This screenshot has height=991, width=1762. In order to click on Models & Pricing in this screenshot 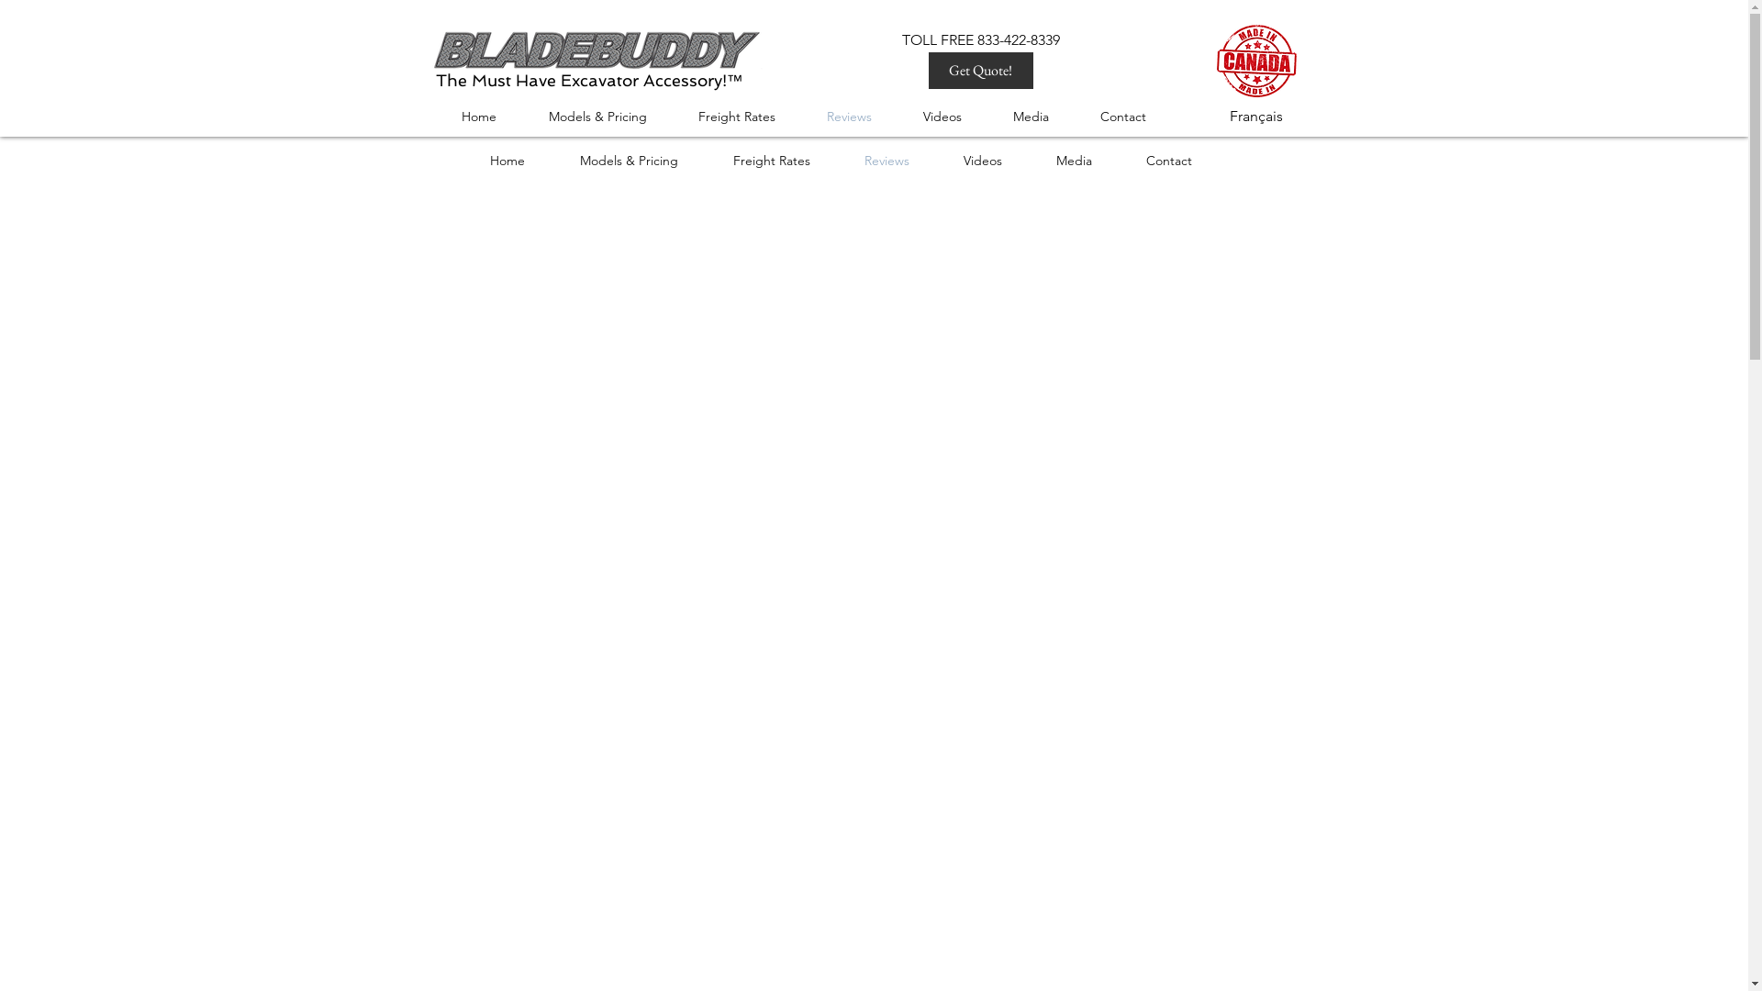, I will do `click(609, 117)`.